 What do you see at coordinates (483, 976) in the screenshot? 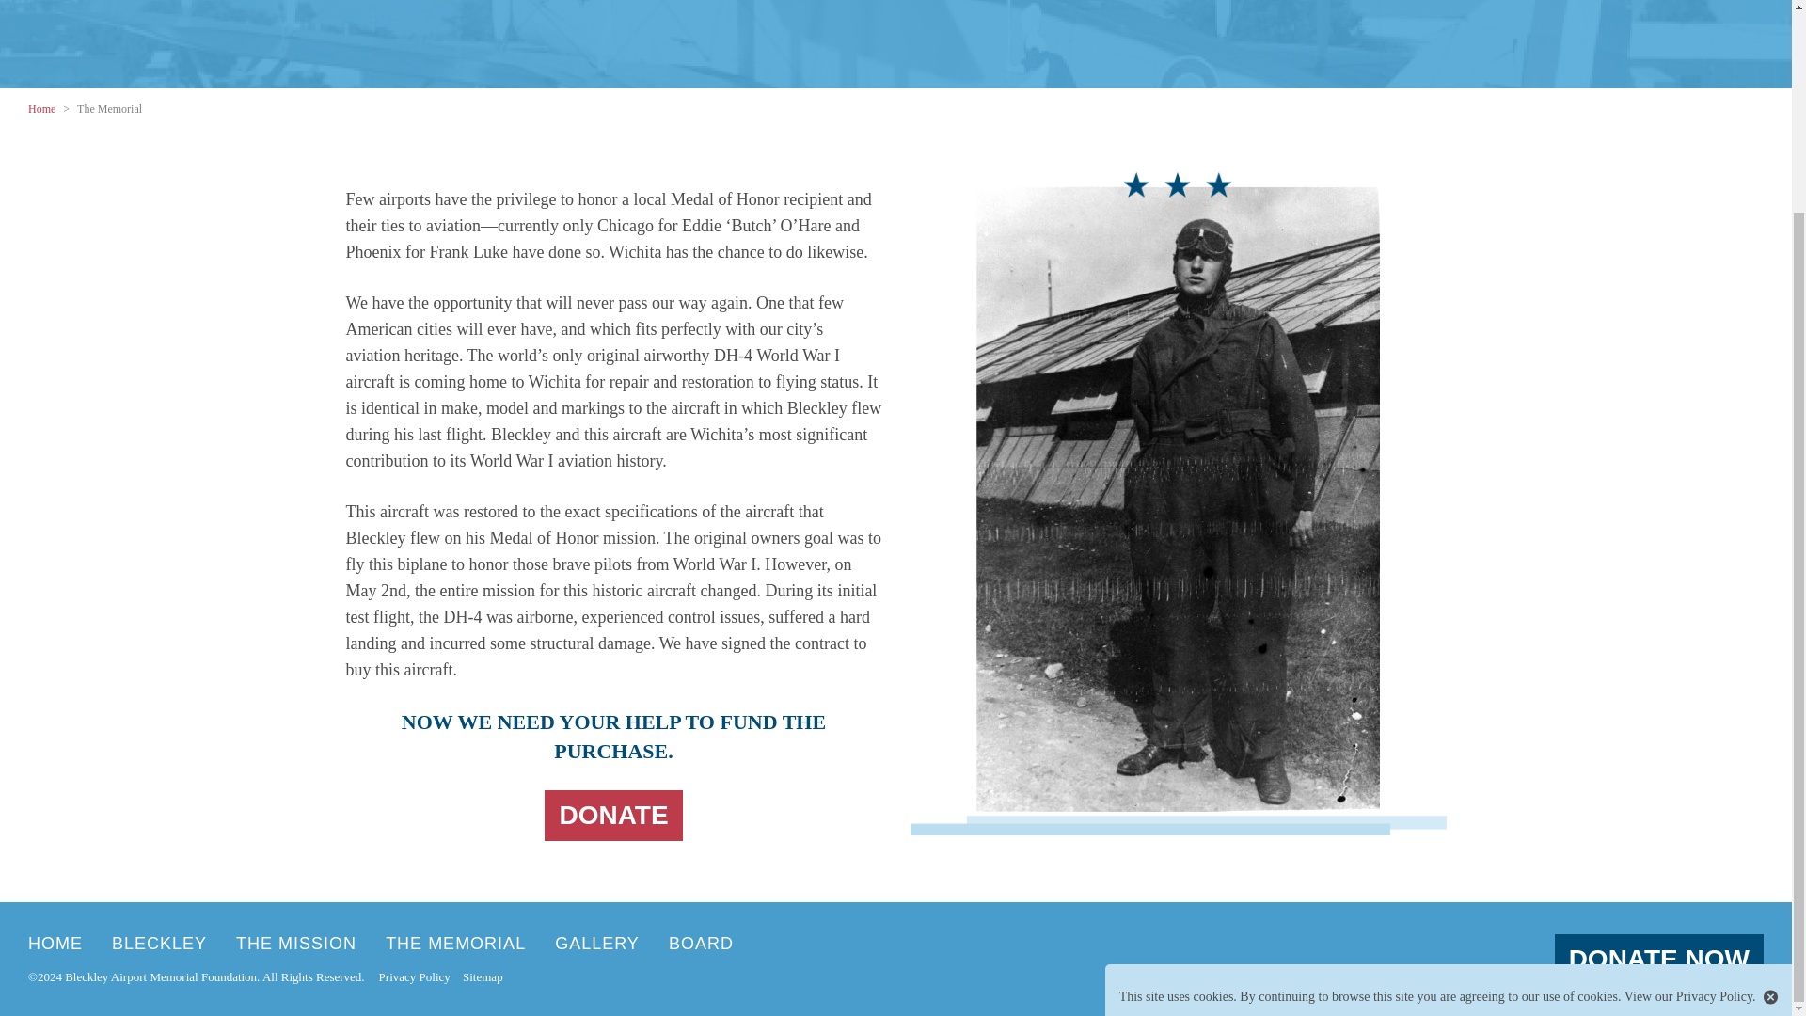
I see `Sitemap` at bounding box center [483, 976].